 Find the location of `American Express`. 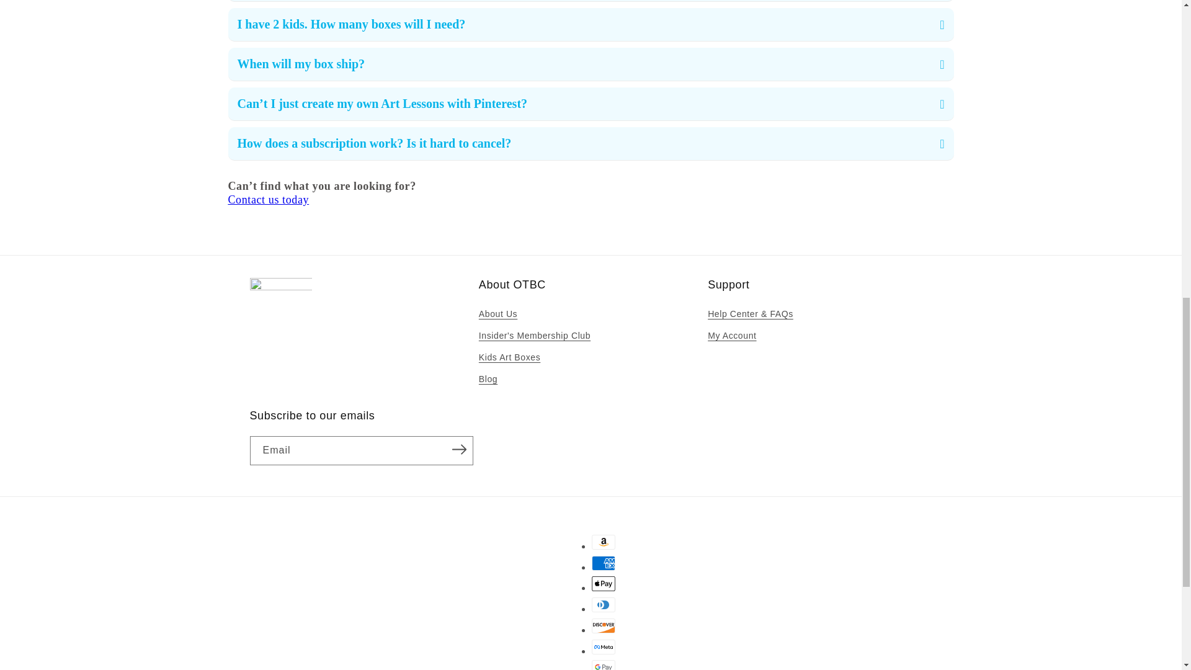

American Express is located at coordinates (604, 563).